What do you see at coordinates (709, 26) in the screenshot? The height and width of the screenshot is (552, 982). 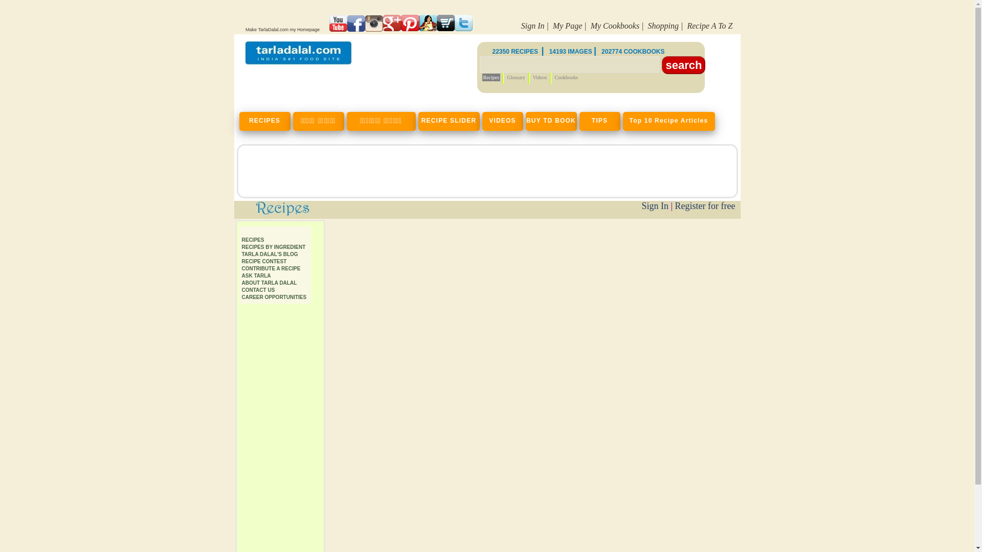 I see `Recipea A to Z` at bounding box center [709, 26].